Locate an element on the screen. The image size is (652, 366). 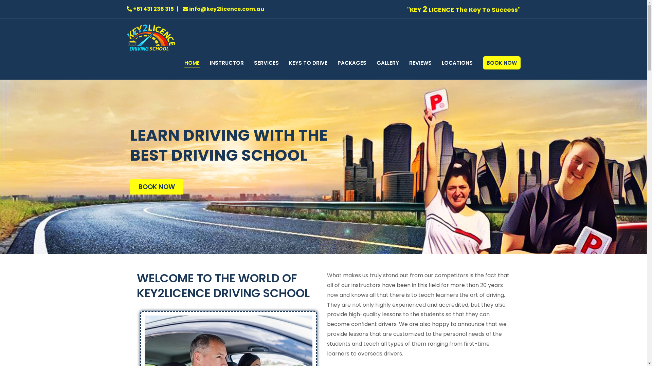
info@key2licence.com.au is located at coordinates (223, 9).